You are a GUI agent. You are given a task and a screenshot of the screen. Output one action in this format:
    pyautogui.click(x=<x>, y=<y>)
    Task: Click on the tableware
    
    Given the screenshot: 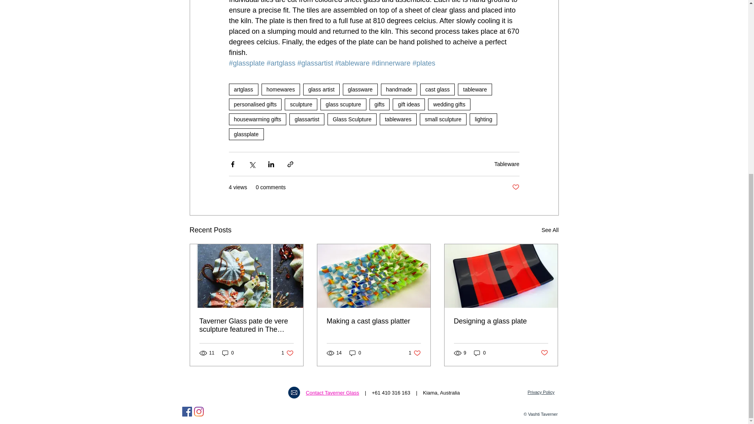 What is the action you would take?
    pyautogui.click(x=475, y=90)
    